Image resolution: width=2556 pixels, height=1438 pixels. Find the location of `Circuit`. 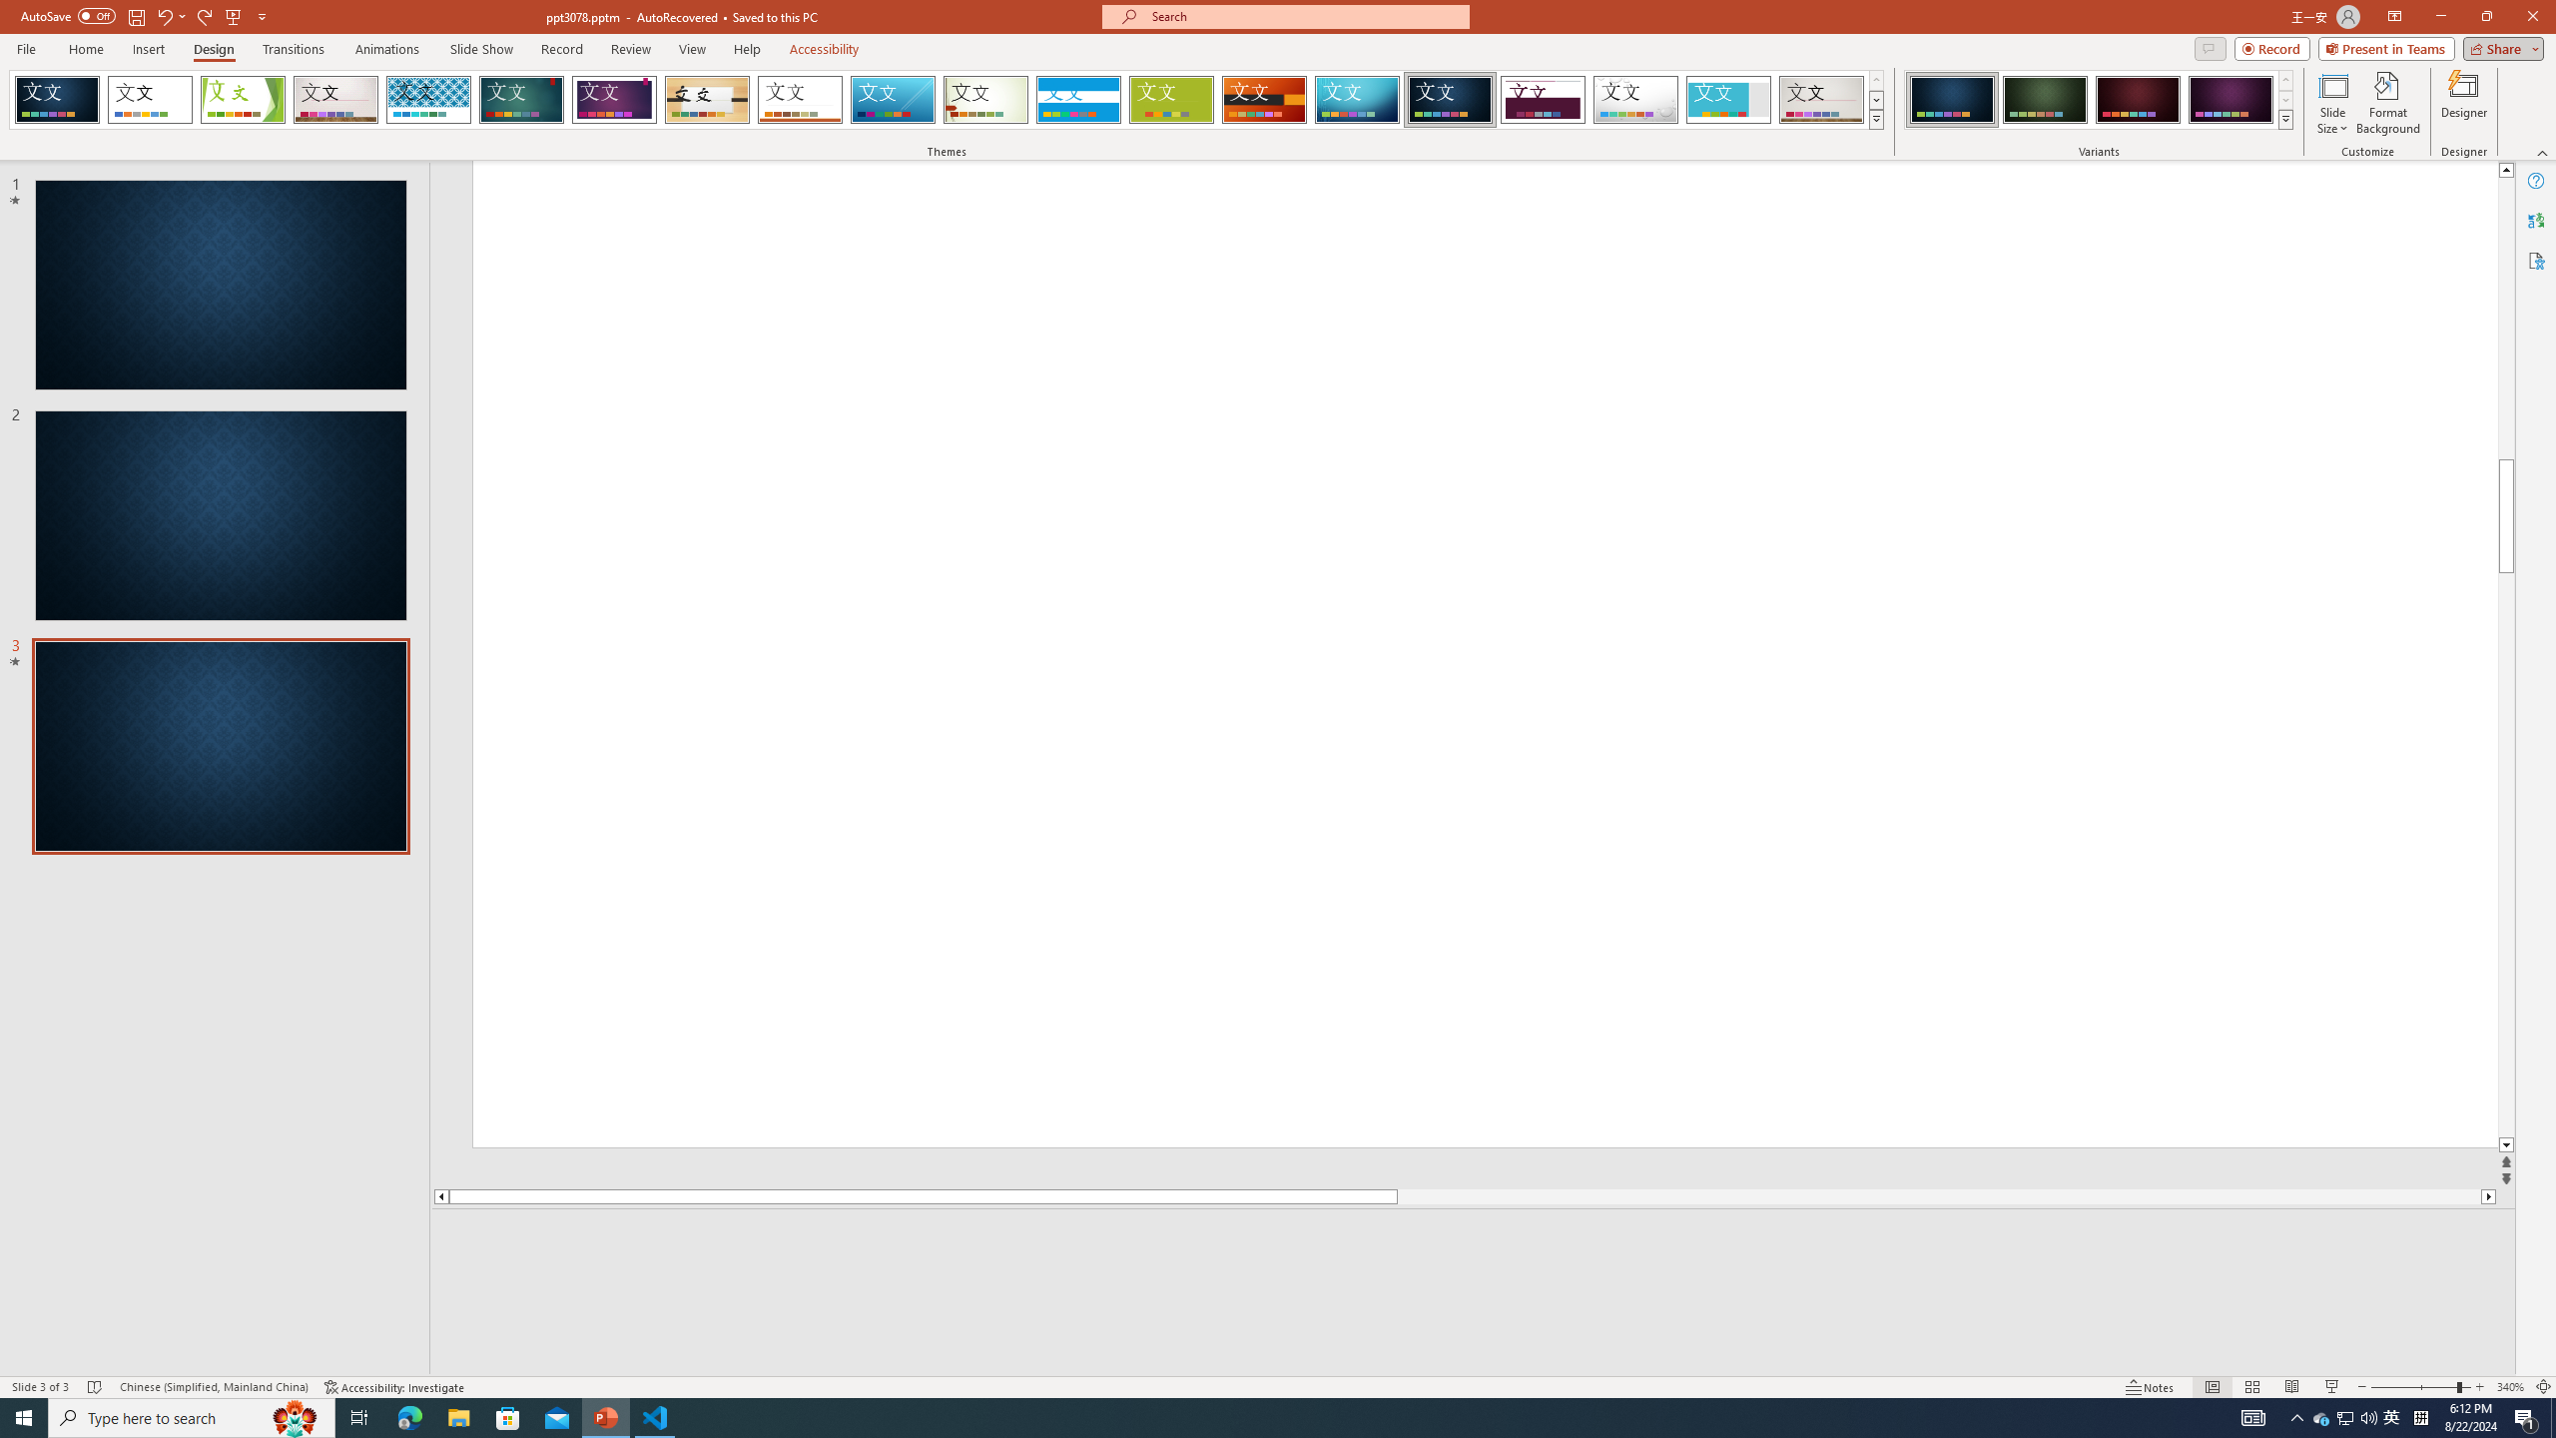

Circuit is located at coordinates (1357, 100).